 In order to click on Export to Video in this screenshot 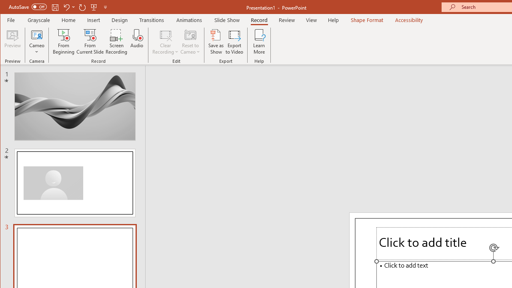, I will do `click(234, 42)`.